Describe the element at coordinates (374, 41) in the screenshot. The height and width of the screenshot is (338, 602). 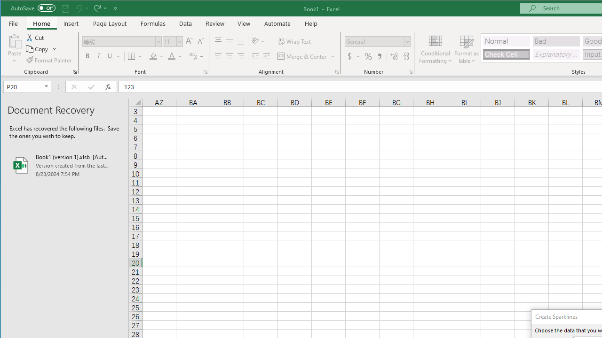
I see `Number Format` at that location.